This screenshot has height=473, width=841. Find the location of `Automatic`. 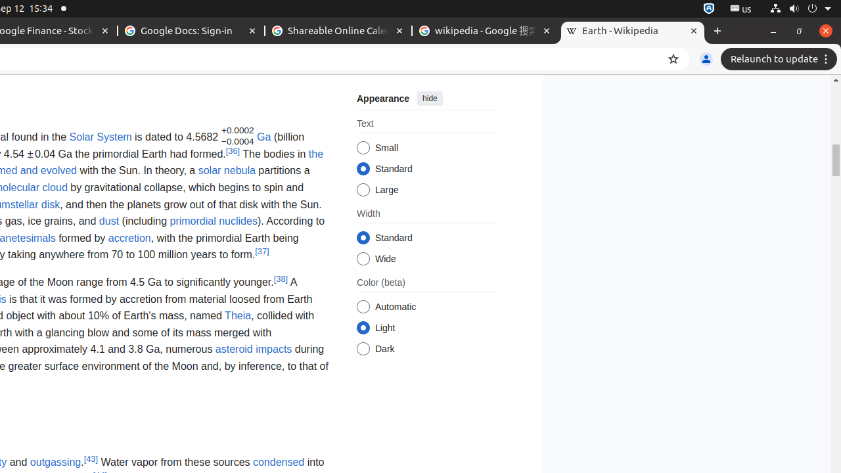

Automatic is located at coordinates (363, 307).